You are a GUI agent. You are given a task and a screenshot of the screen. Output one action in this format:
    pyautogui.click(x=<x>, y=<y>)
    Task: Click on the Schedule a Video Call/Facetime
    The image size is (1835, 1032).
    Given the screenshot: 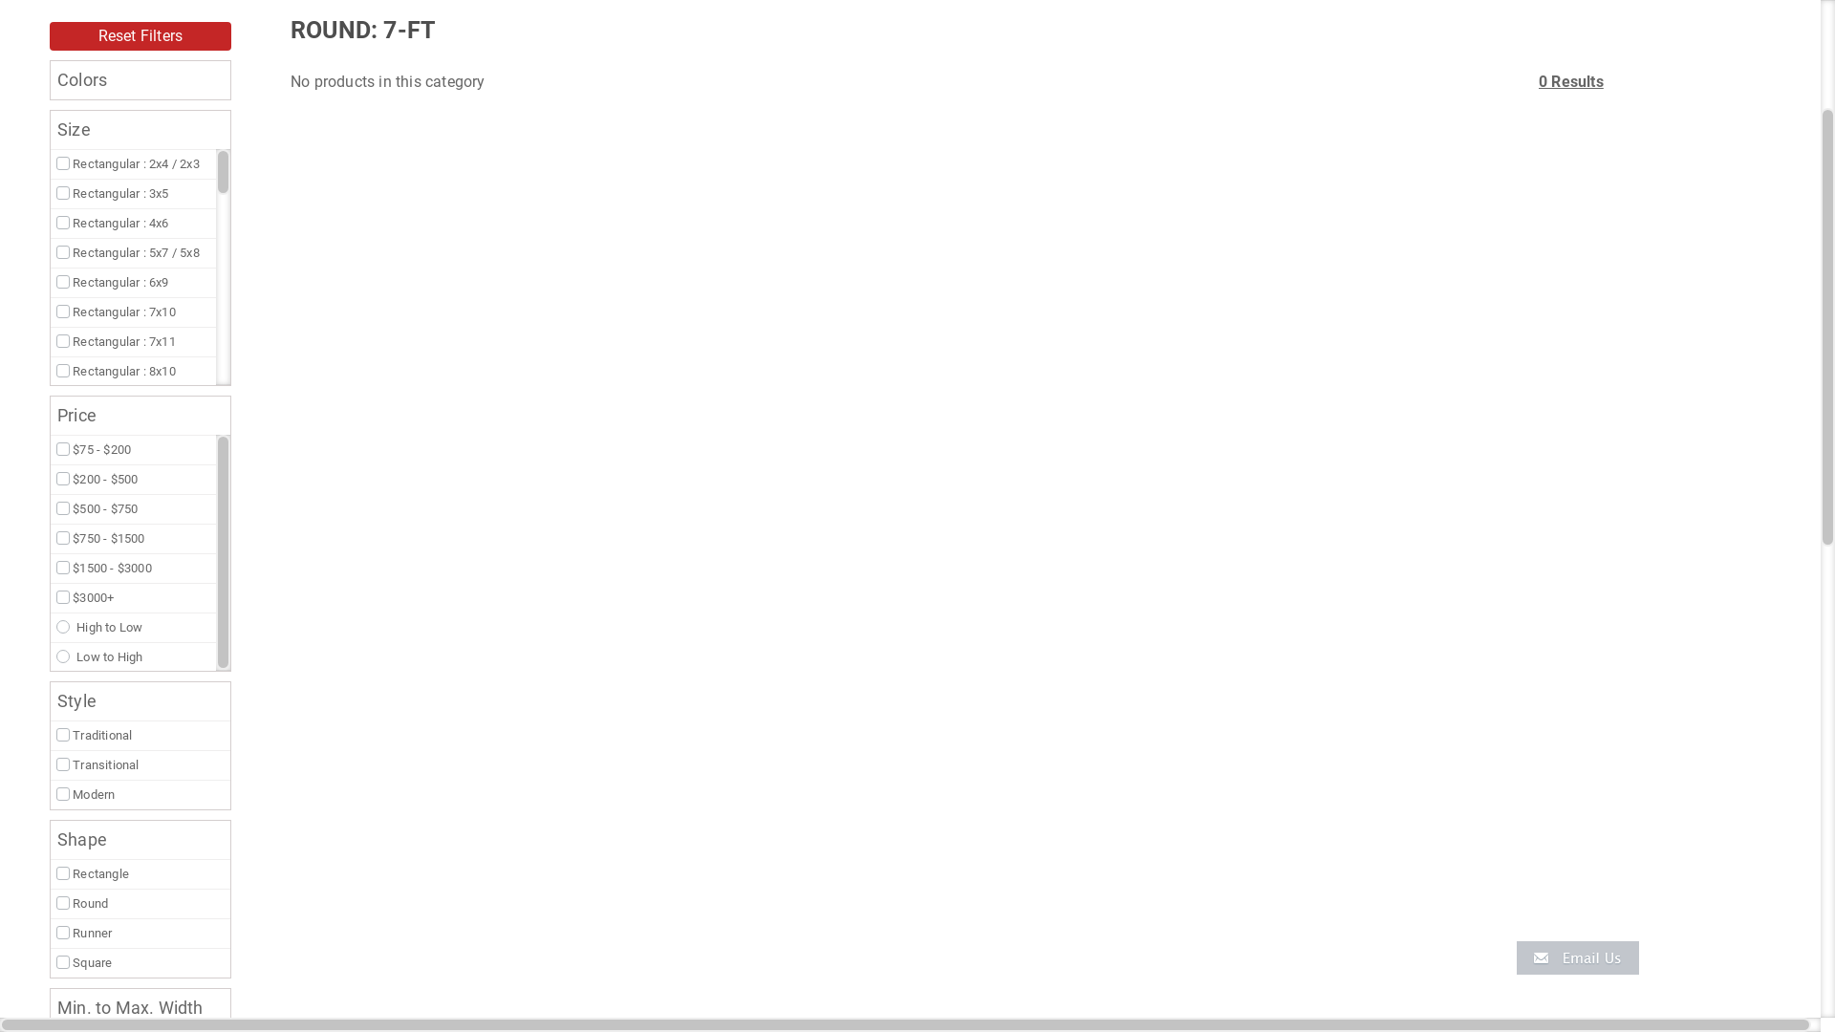 What is the action you would take?
    pyautogui.click(x=903, y=215)
    